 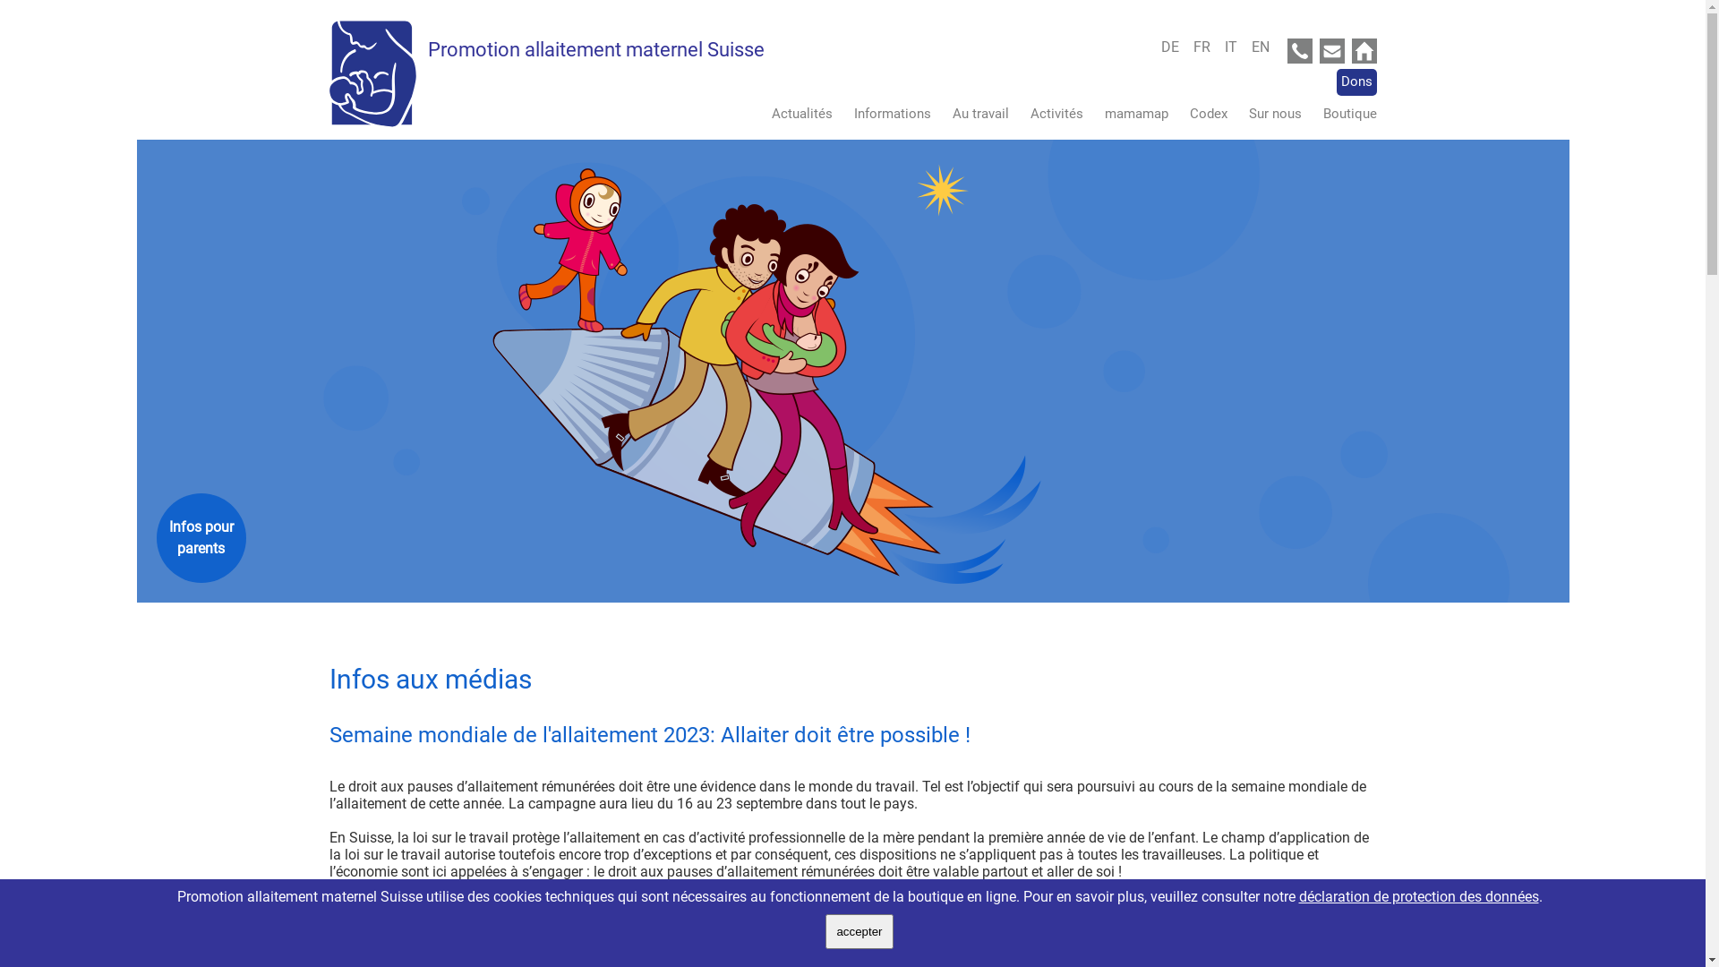 What do you see at coordinates (201, 538) in the screenshot?
I see `Infos pour
parents` at bounding box center [201, 538].